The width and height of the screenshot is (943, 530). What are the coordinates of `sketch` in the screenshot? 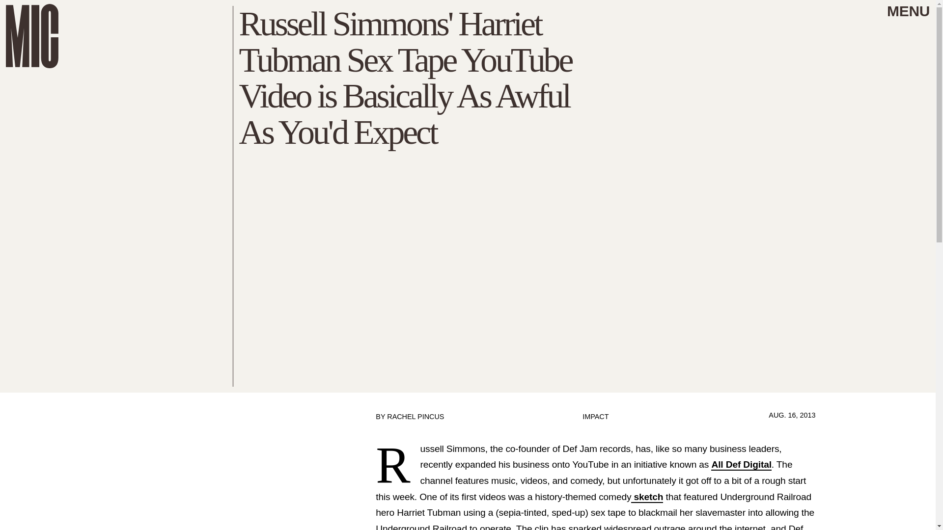 It's located at (646, 497).